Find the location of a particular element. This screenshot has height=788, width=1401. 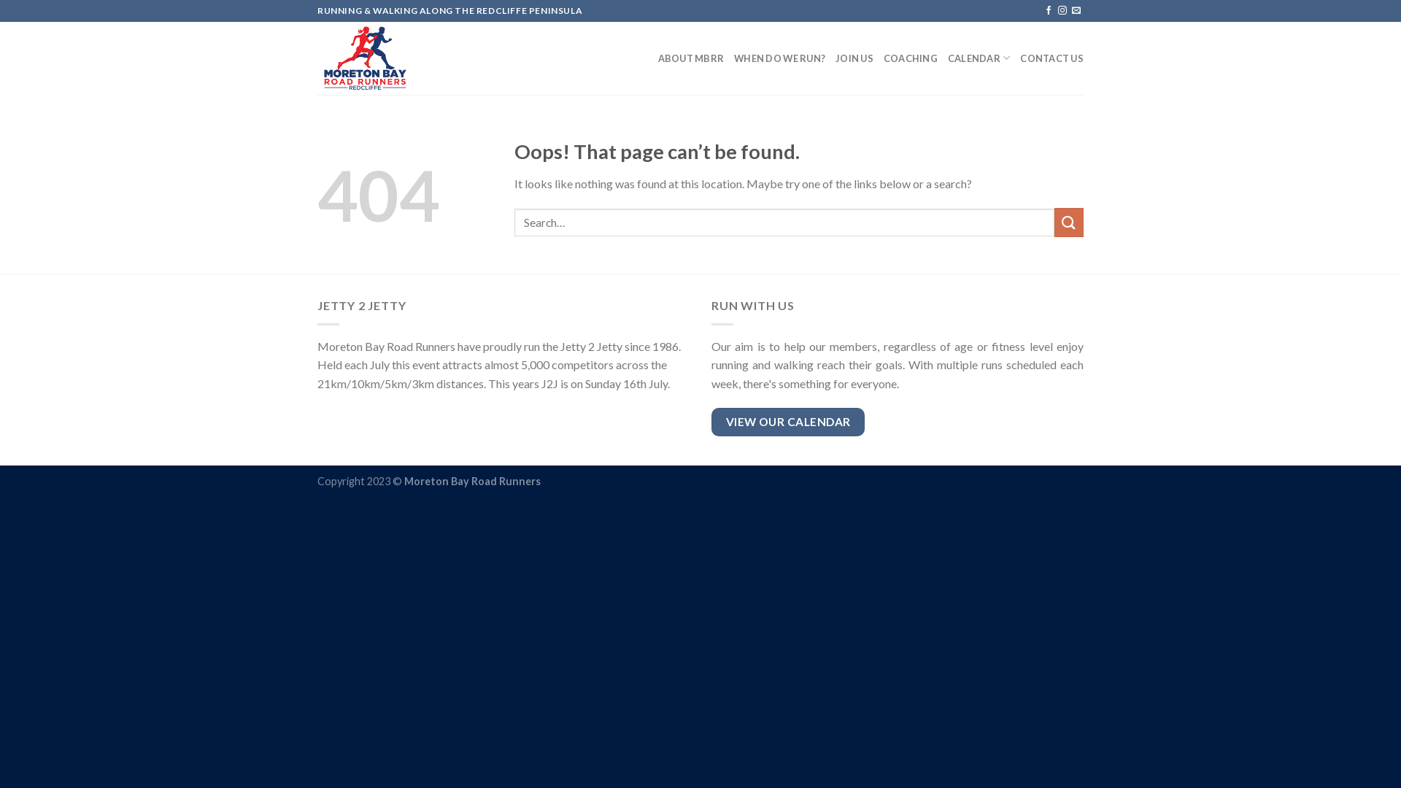

VIEW OUR CALENDAR is located at coordinates (788, 422).